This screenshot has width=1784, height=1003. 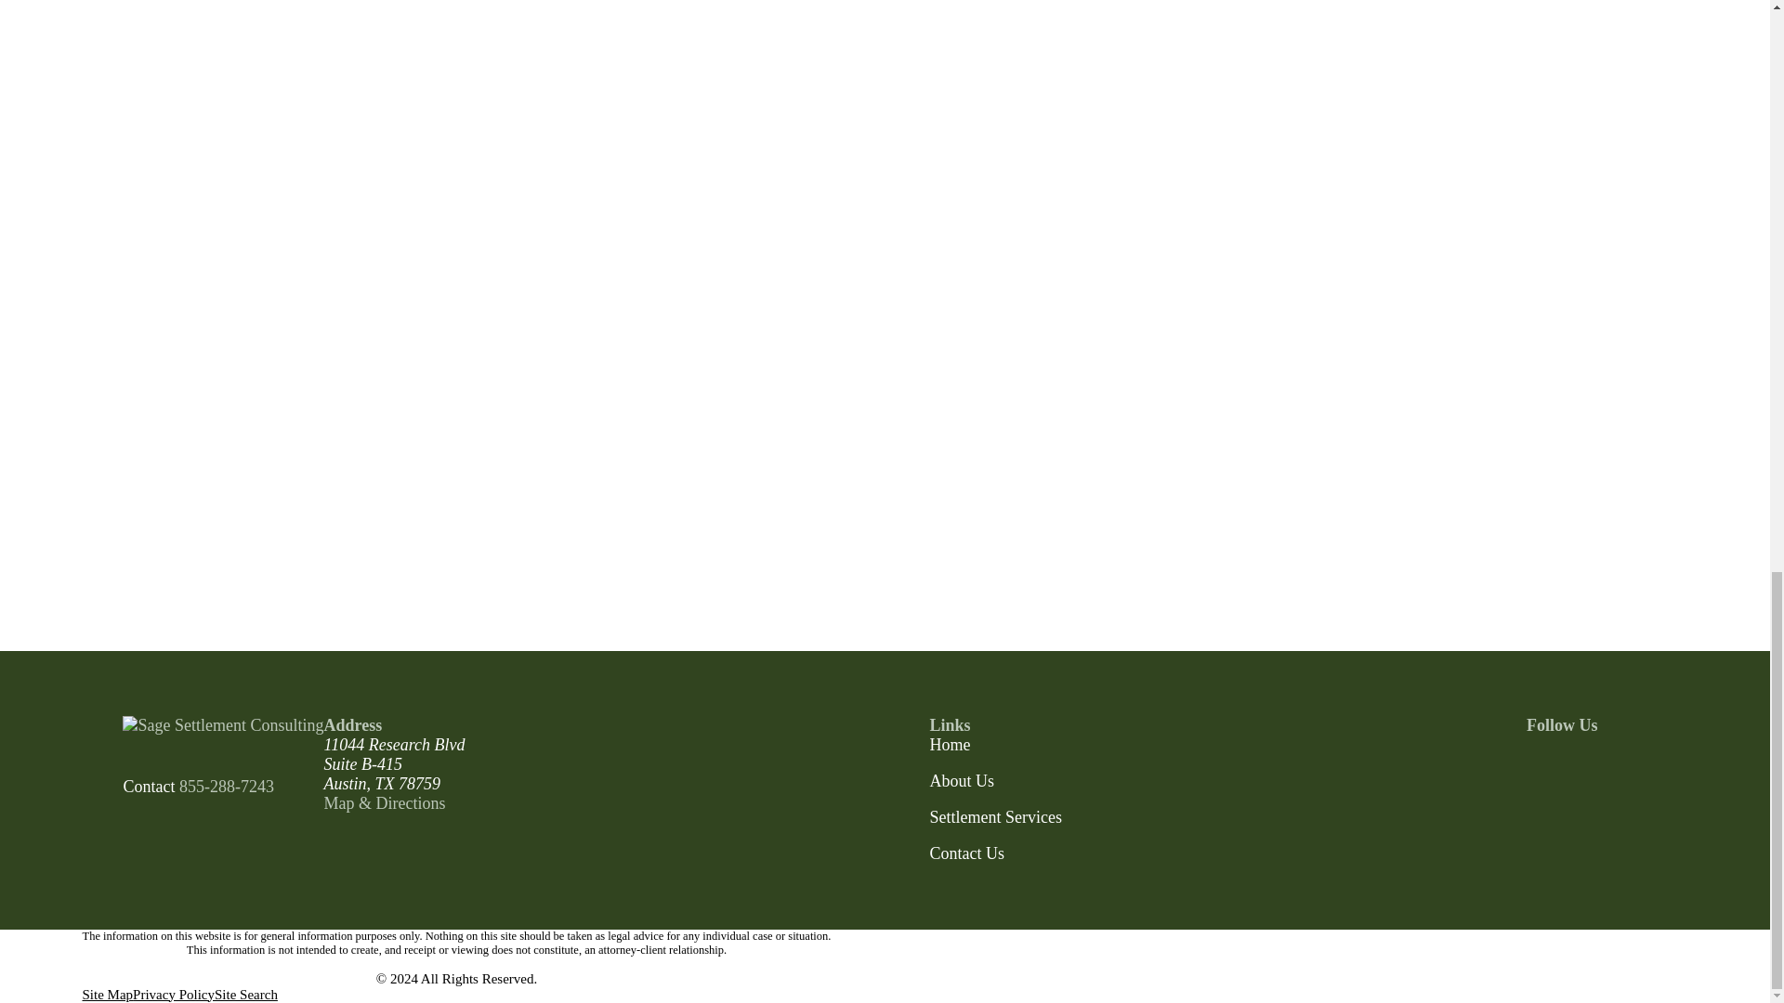 What do you see at coordinates (1587, 763) in the screenshot?
I see `LinkedIn2` at bounding box center [1587, 763].